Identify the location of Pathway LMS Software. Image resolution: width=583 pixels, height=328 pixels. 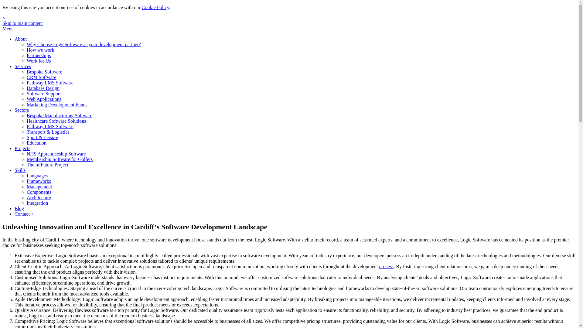
(50, 126).